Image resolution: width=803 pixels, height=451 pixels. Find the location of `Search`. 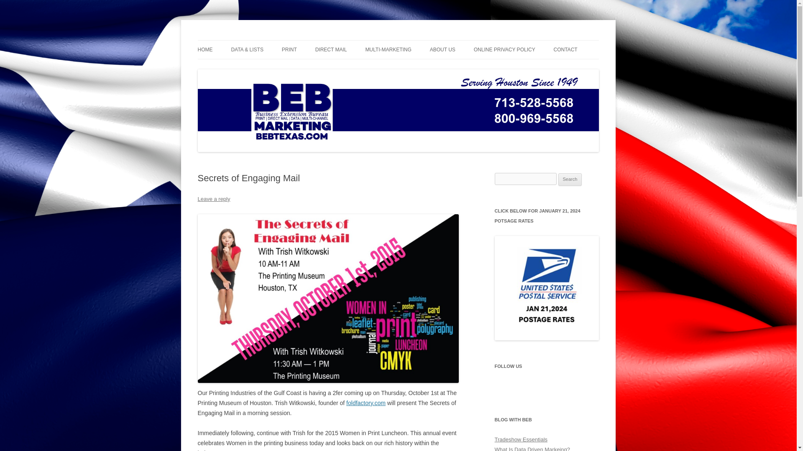

Search is located at coordinates (570, 179).